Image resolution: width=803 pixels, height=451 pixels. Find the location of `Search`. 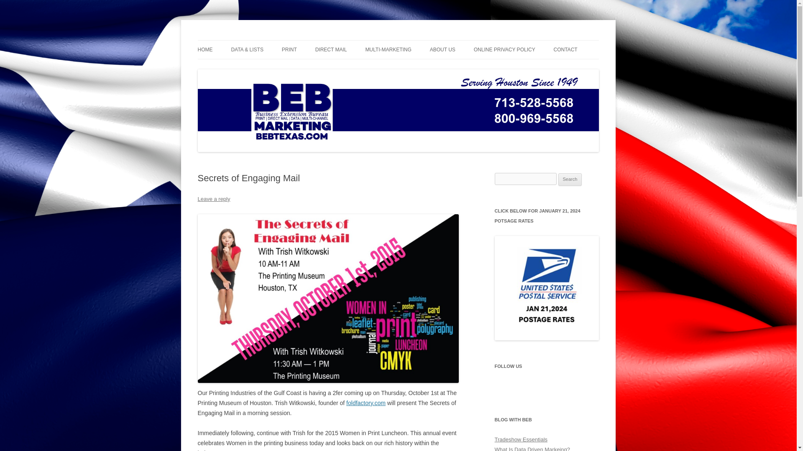

Search is located at coordinates (570, 179).